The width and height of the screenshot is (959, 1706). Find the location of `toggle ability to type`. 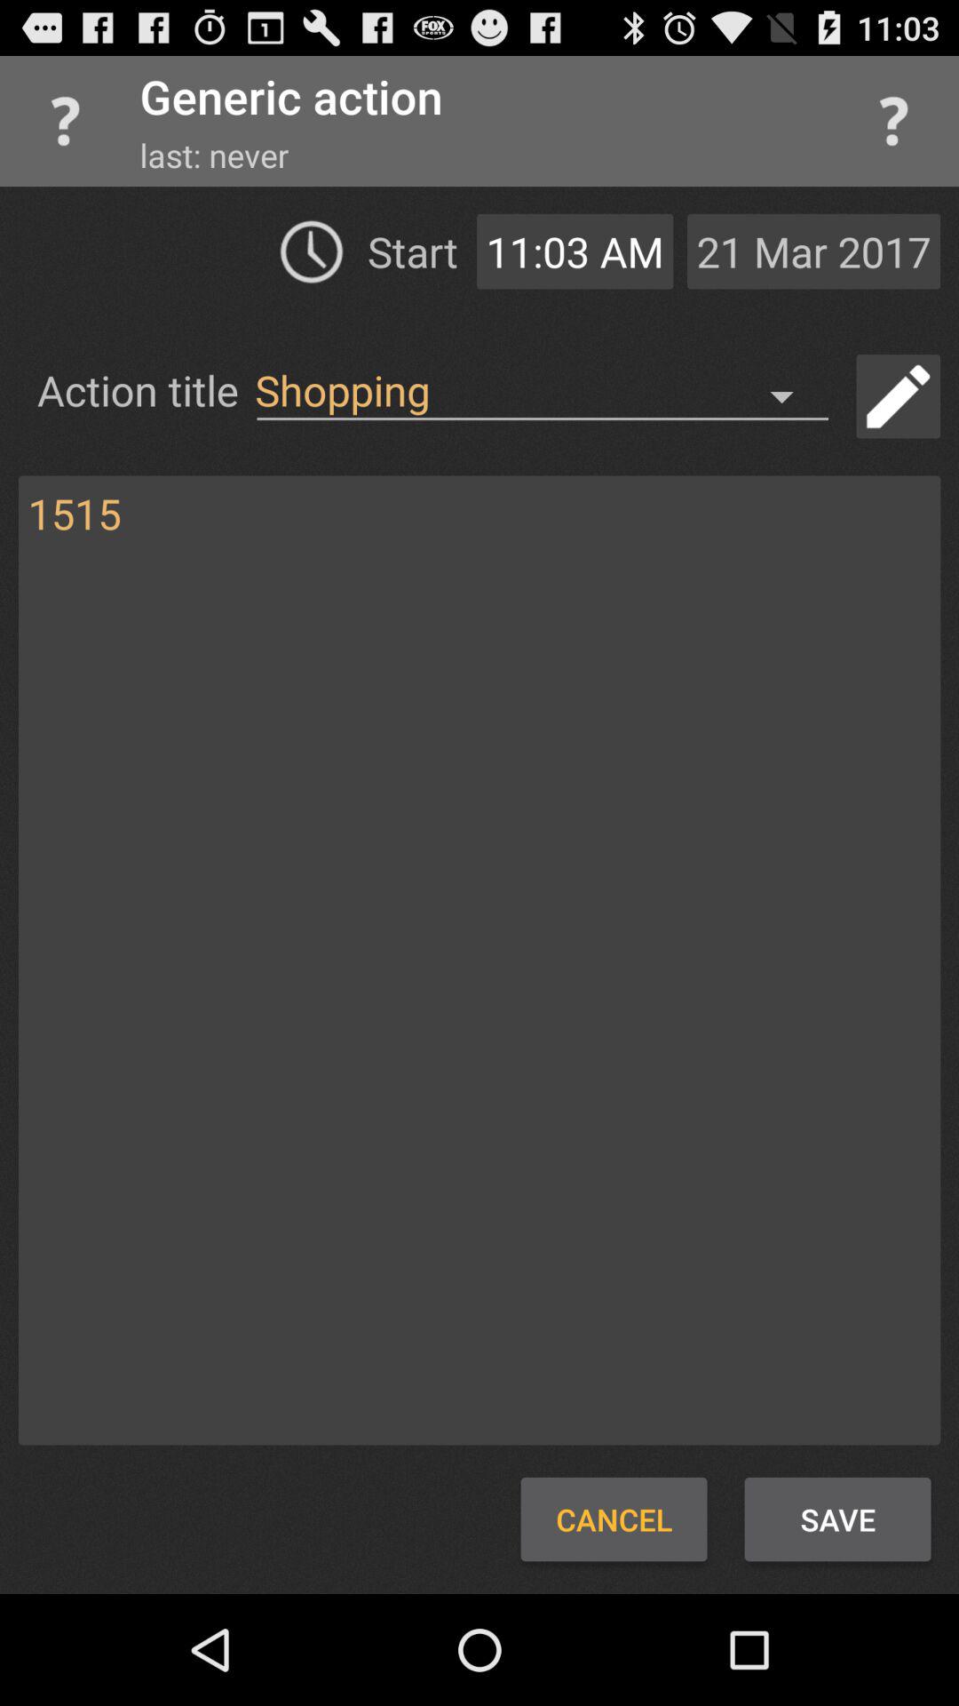

toggle ability to type is located at coordinates (899, 396).